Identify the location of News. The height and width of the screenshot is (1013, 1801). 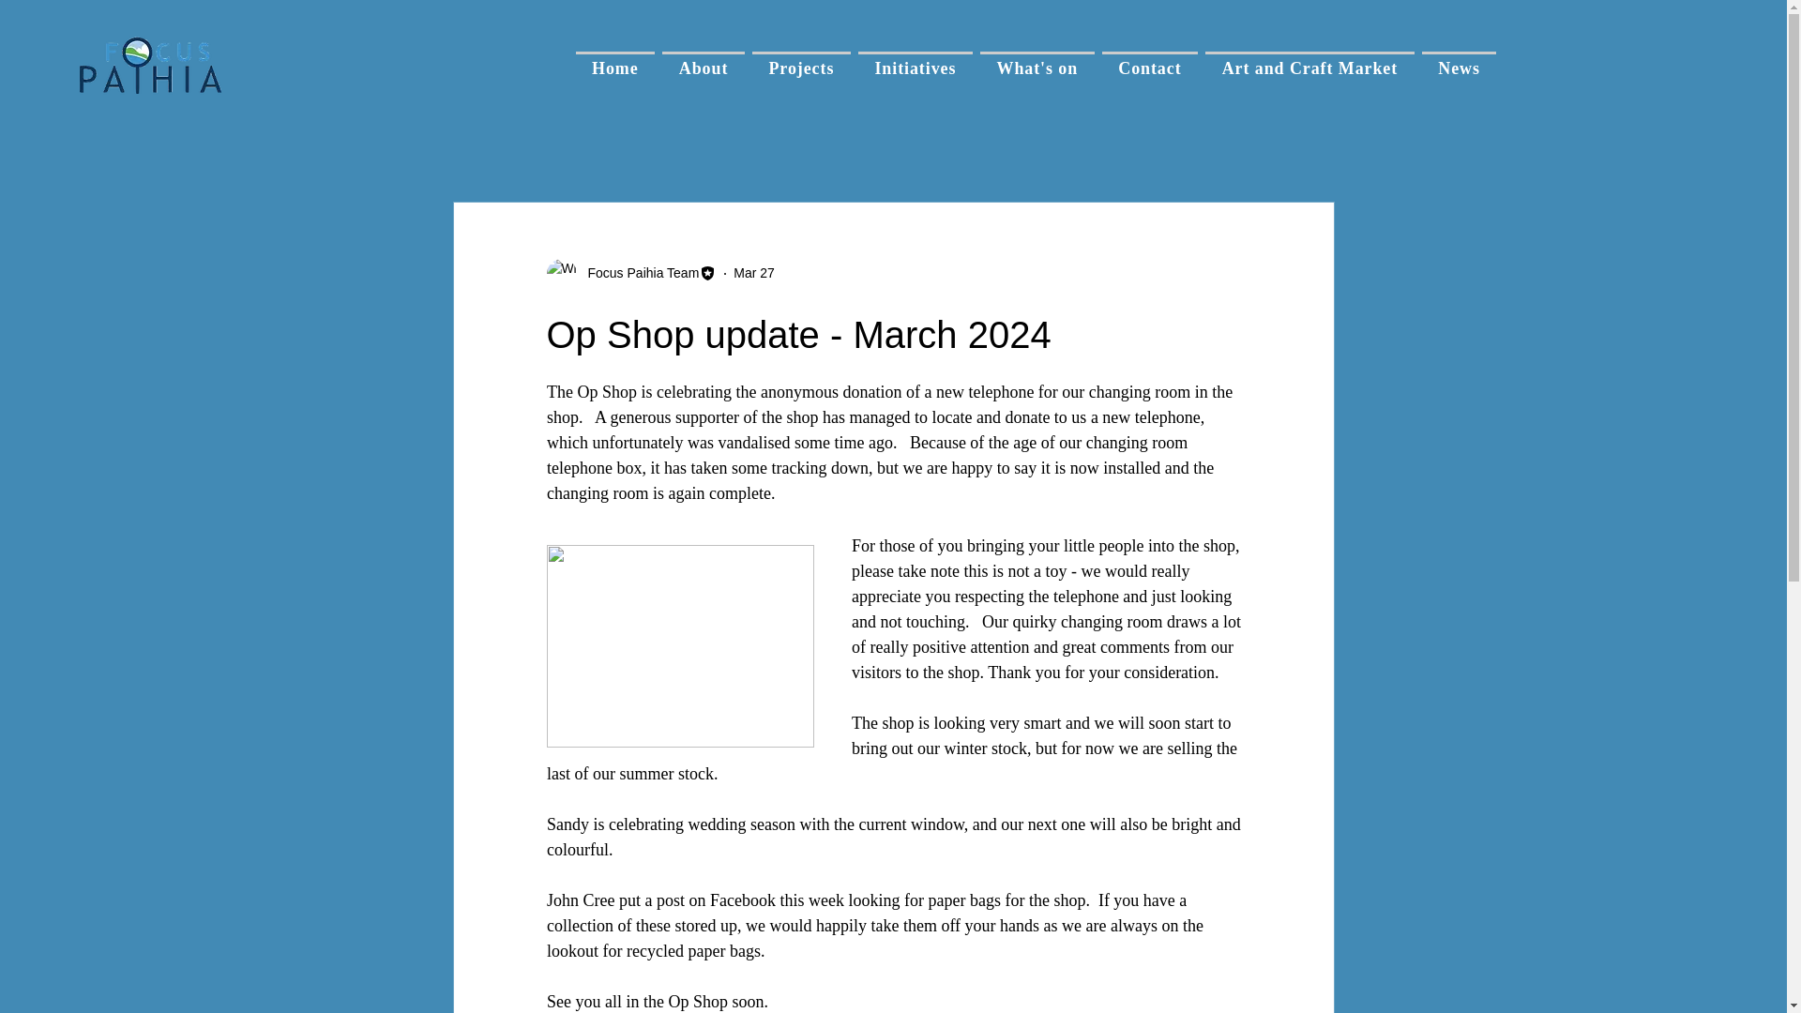
(1460, 68).